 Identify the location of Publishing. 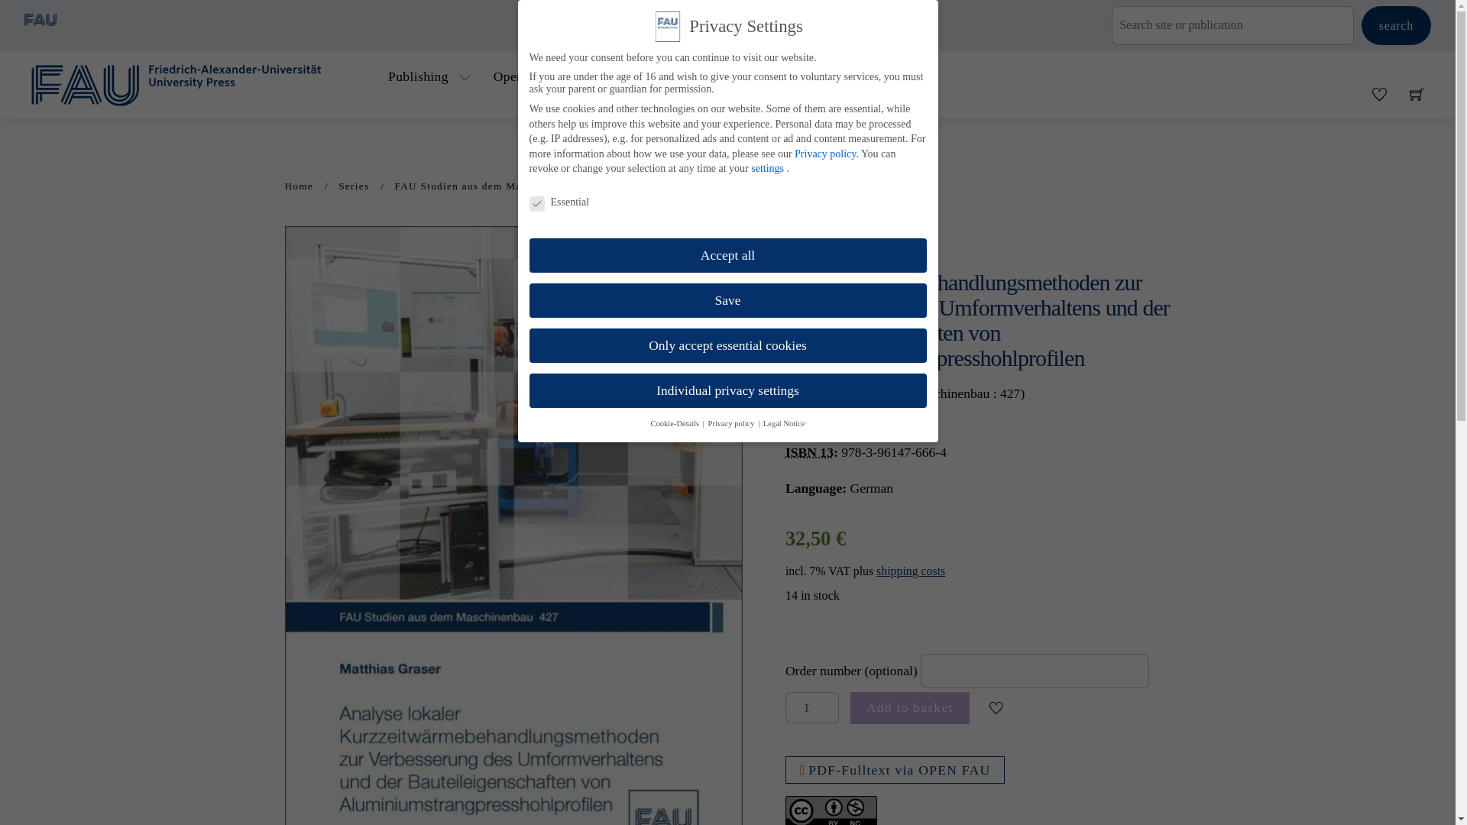
(432, 76).